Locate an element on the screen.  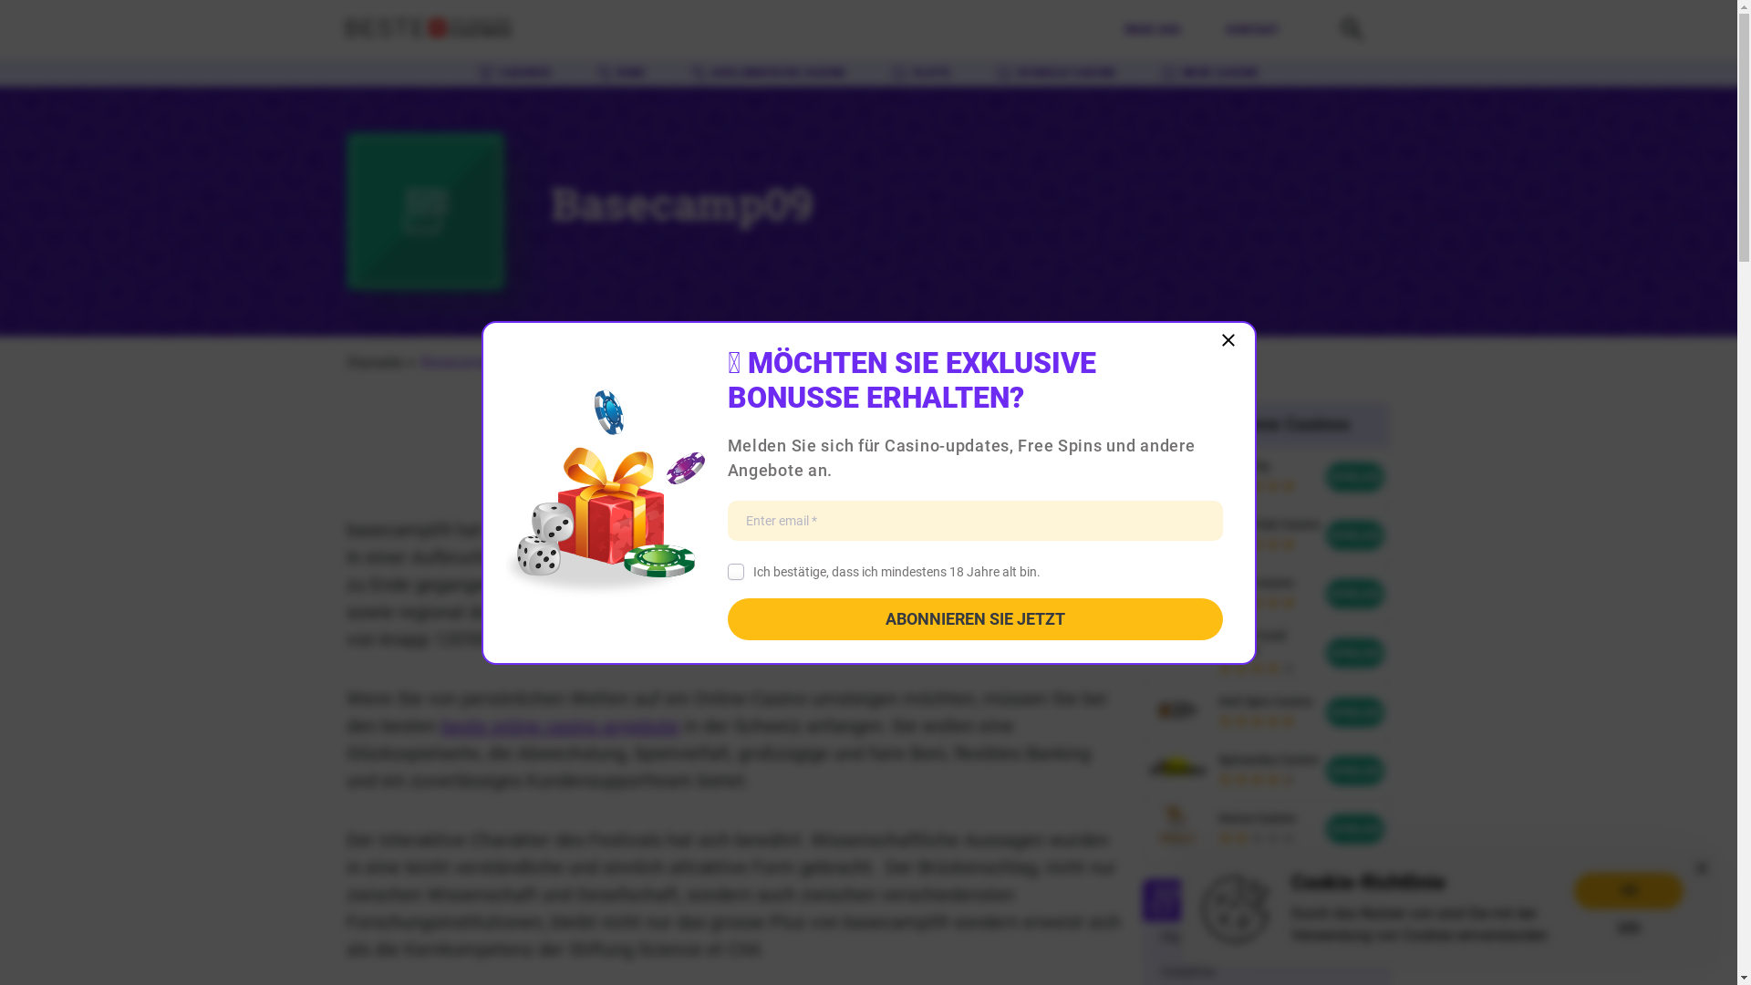
CrazyFox is located at coordinates (1187, 971).